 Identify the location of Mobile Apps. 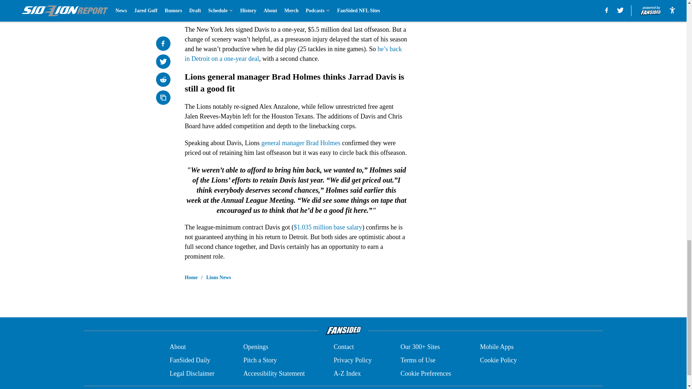
(497, 347).